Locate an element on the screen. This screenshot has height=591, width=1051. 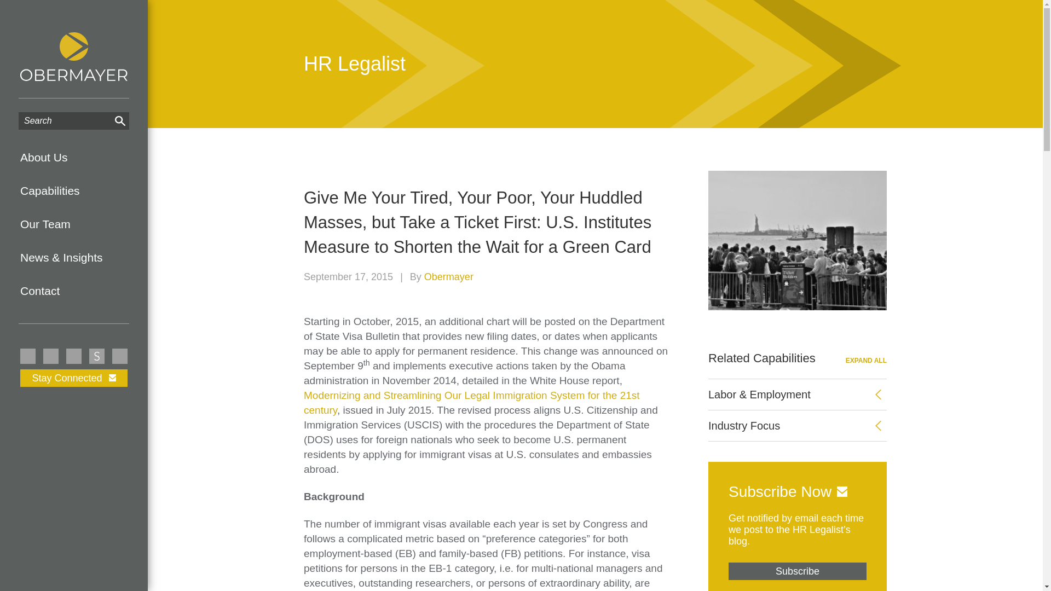
Posts by Obermayer is located at coordinates (449, 277).